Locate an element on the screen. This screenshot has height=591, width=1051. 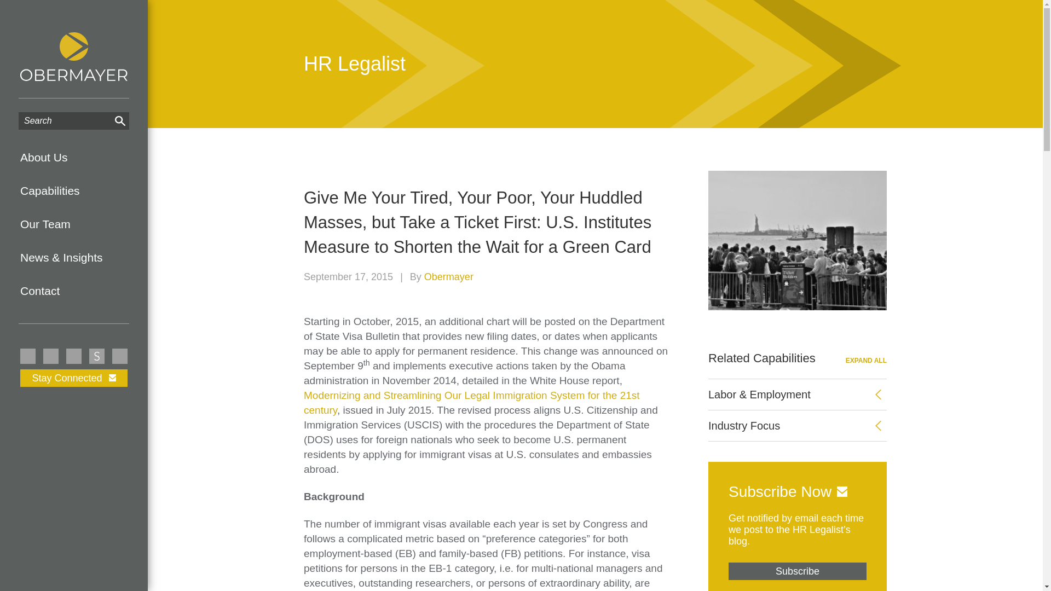
Posts by Obermayer is located at coordinates (449, 277).